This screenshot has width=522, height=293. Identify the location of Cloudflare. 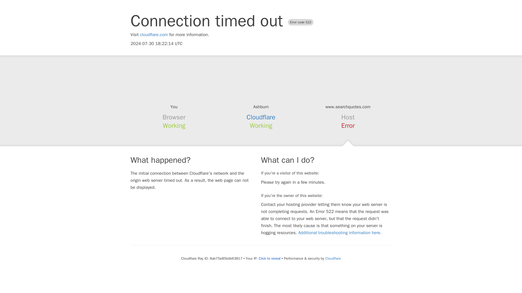
(261, 117).